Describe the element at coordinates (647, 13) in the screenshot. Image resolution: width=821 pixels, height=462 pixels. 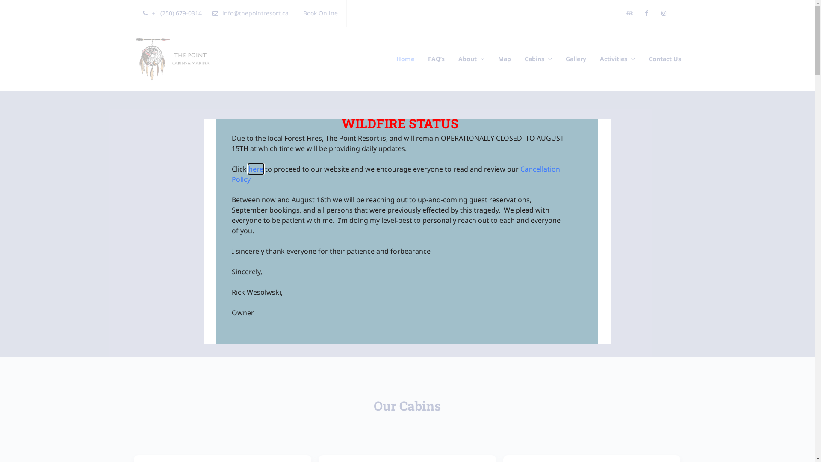
I see `Facebook` at that location.